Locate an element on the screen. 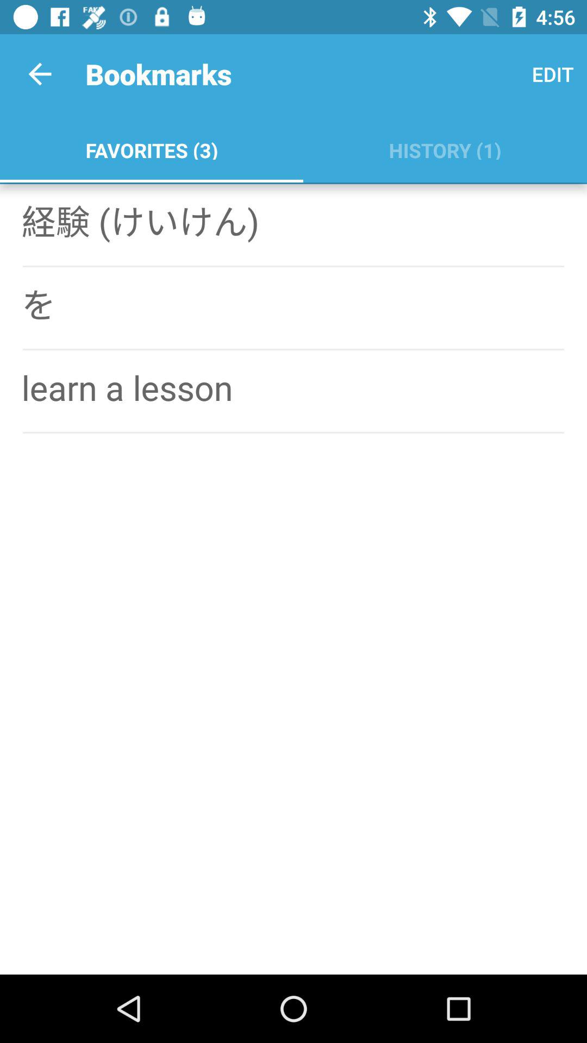 This screenshot has height=1043, width=587. press item above favorites (3) app is located at coordinates (40, 74).